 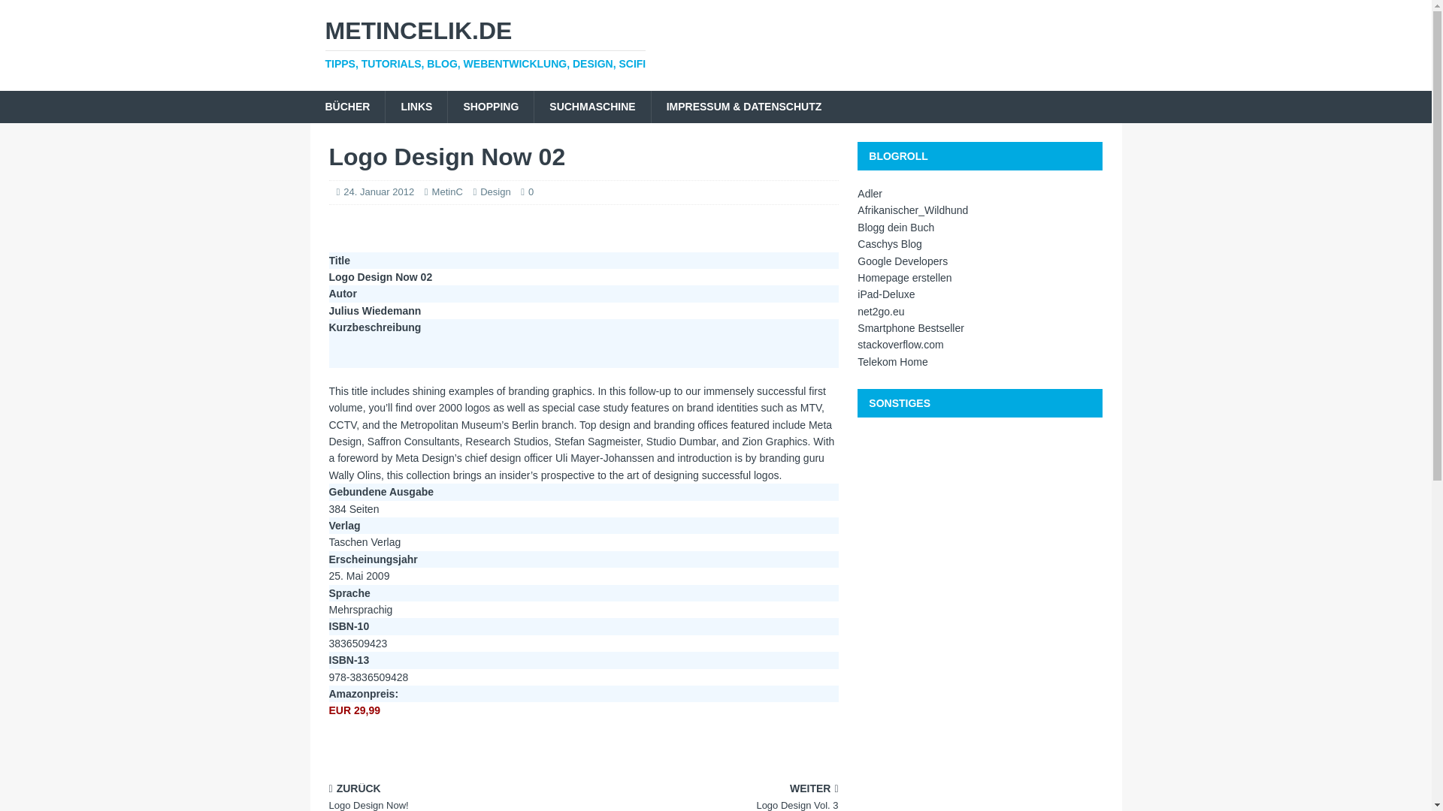 I want to click on LINKS, so click(x=416, y=107).